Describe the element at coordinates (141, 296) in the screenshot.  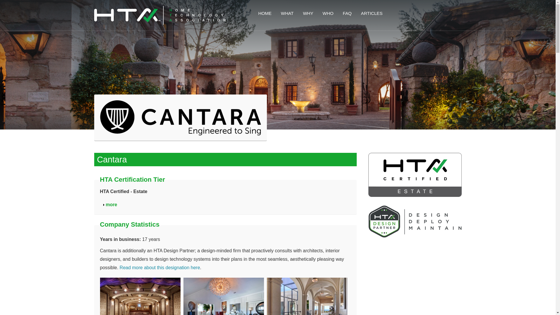
I see `ARTICLES` at that location.